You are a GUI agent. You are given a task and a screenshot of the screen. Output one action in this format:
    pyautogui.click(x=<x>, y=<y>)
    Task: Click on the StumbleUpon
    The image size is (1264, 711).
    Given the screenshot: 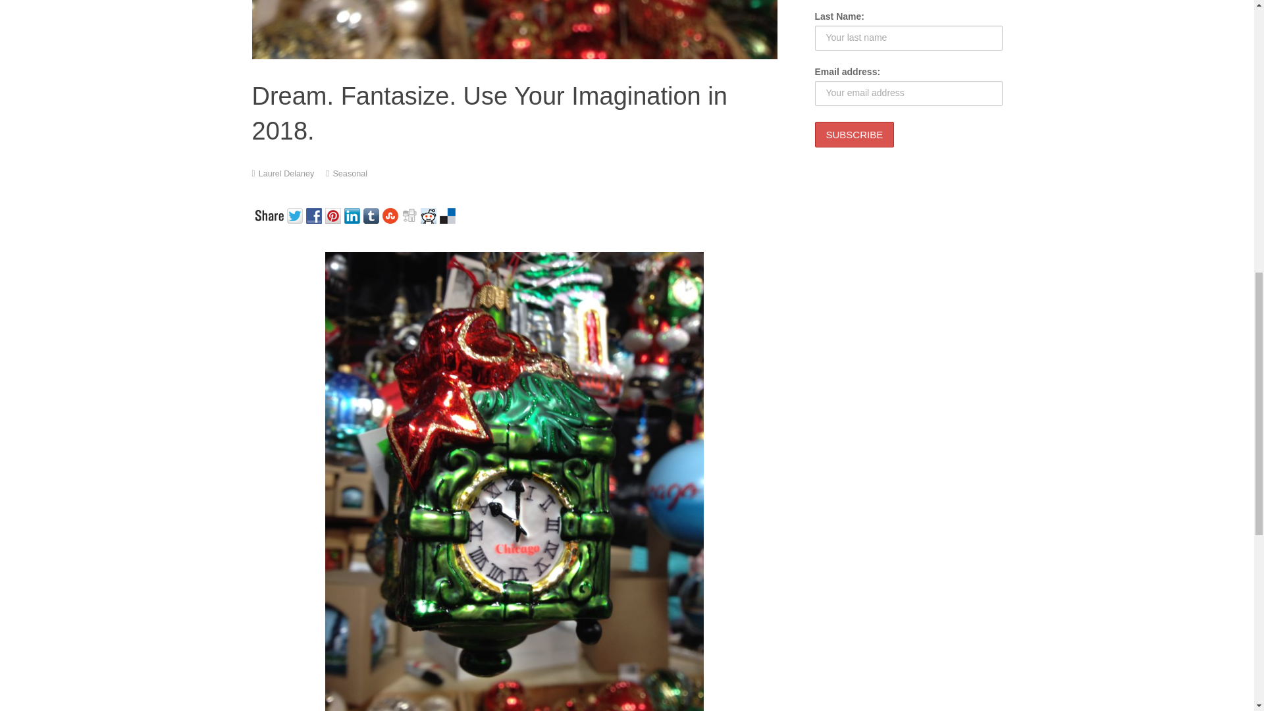 What is the action you would take?
    pyautogui.click(x=391, y=215)
    